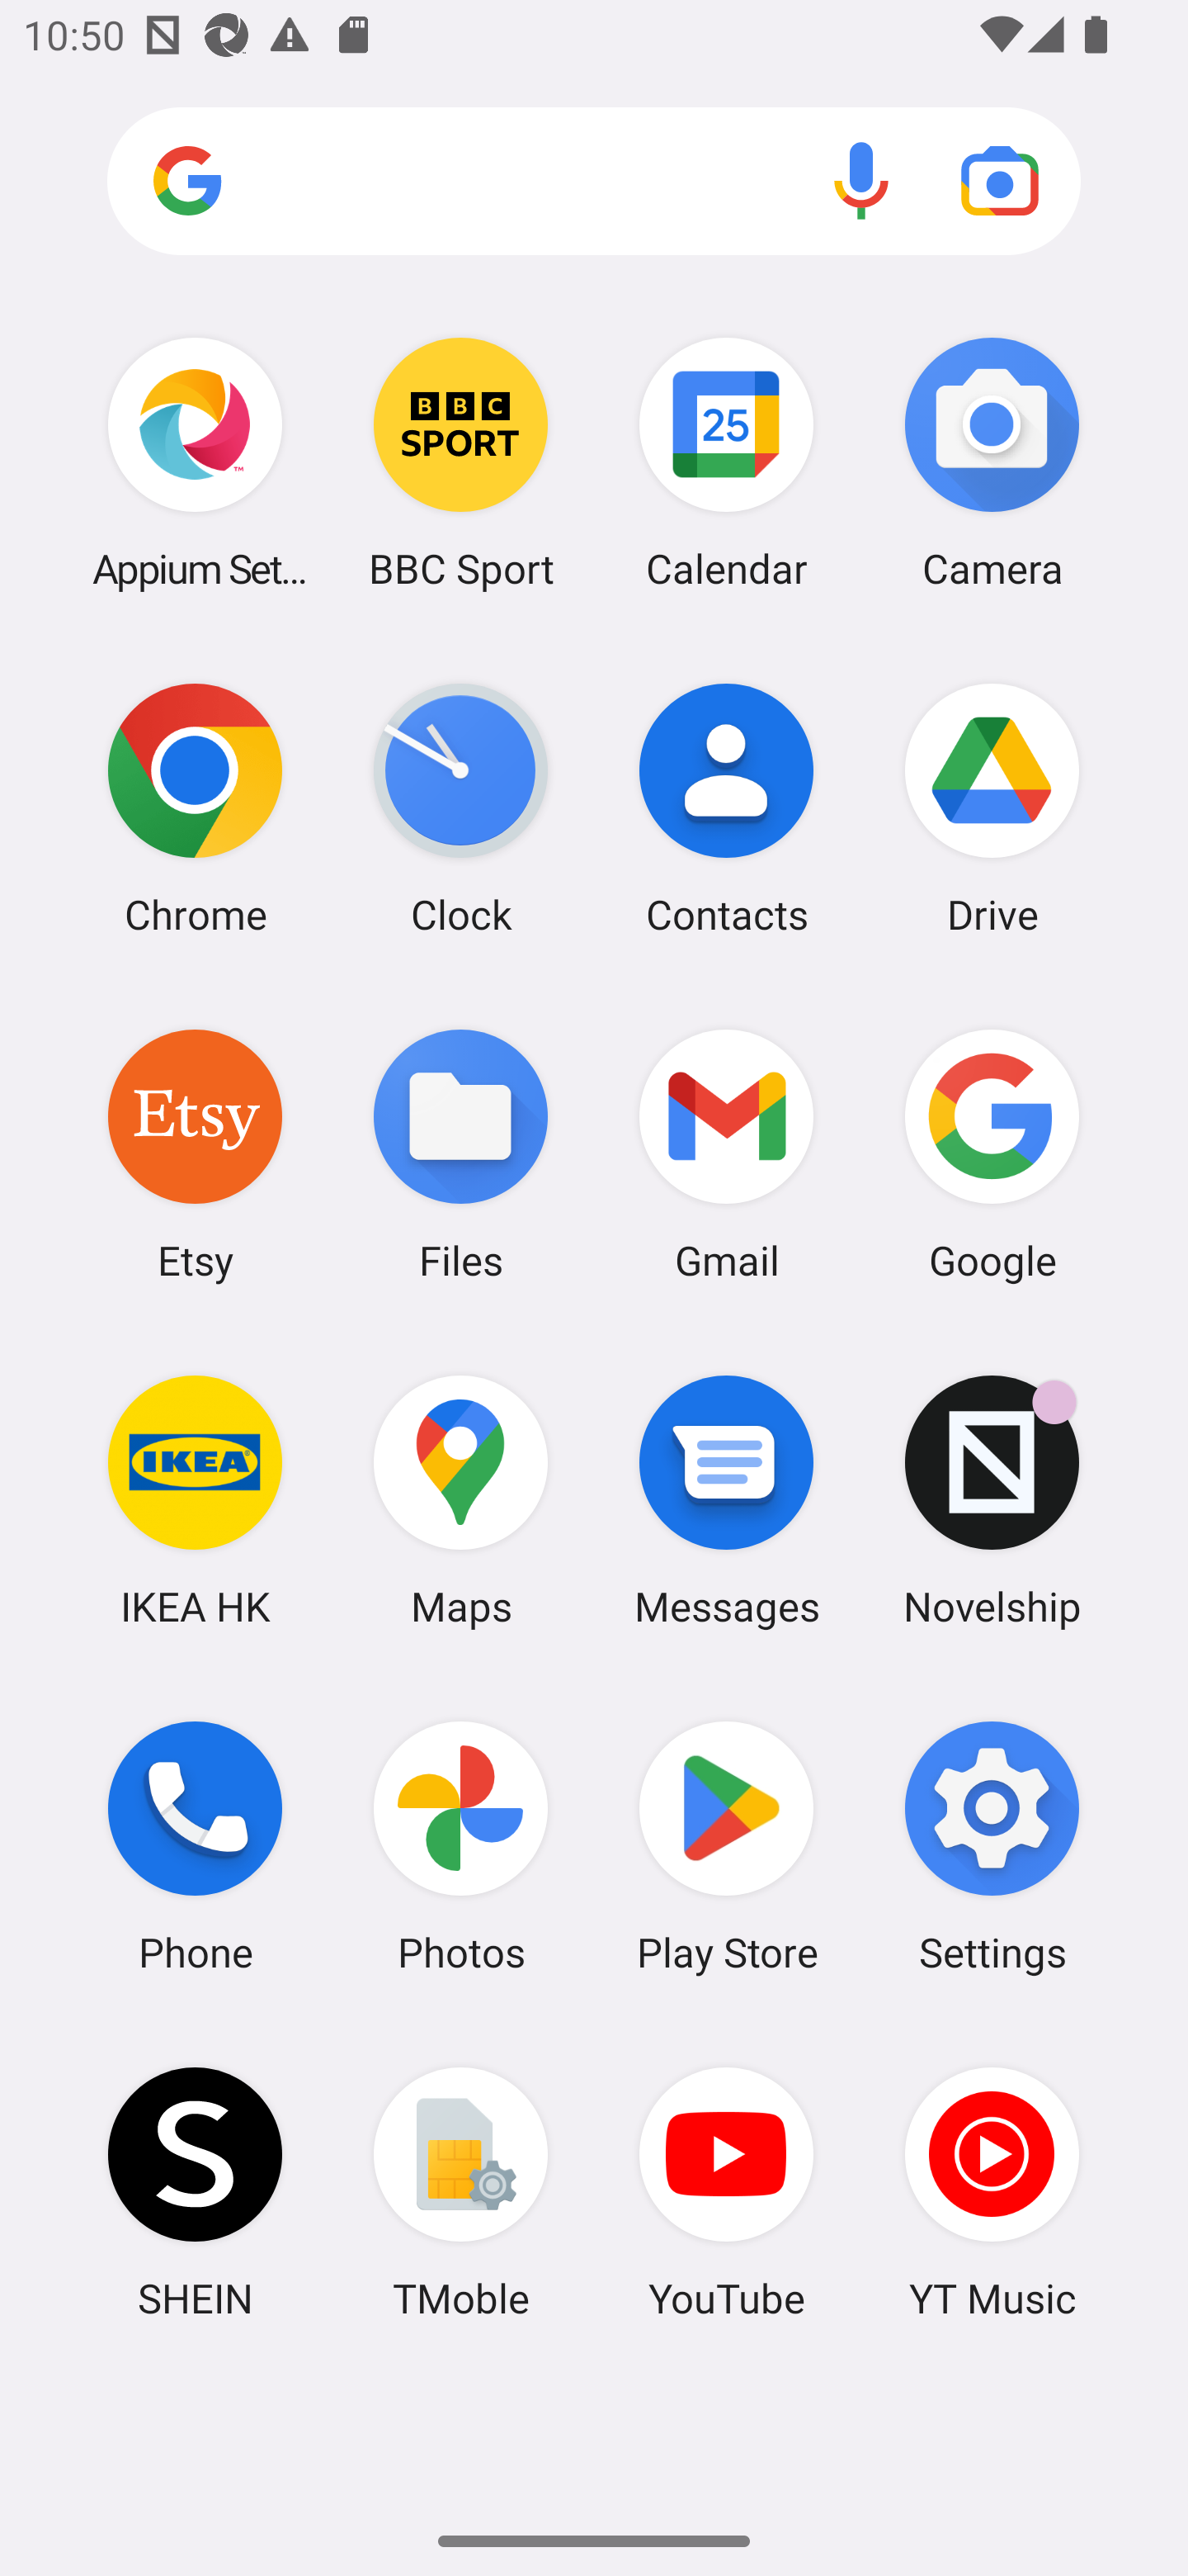 This screenshot has width=1188, height=2576. Describe the element at coordinates (1000, 180) in the screenshot. I see `Google Lens` at that location.